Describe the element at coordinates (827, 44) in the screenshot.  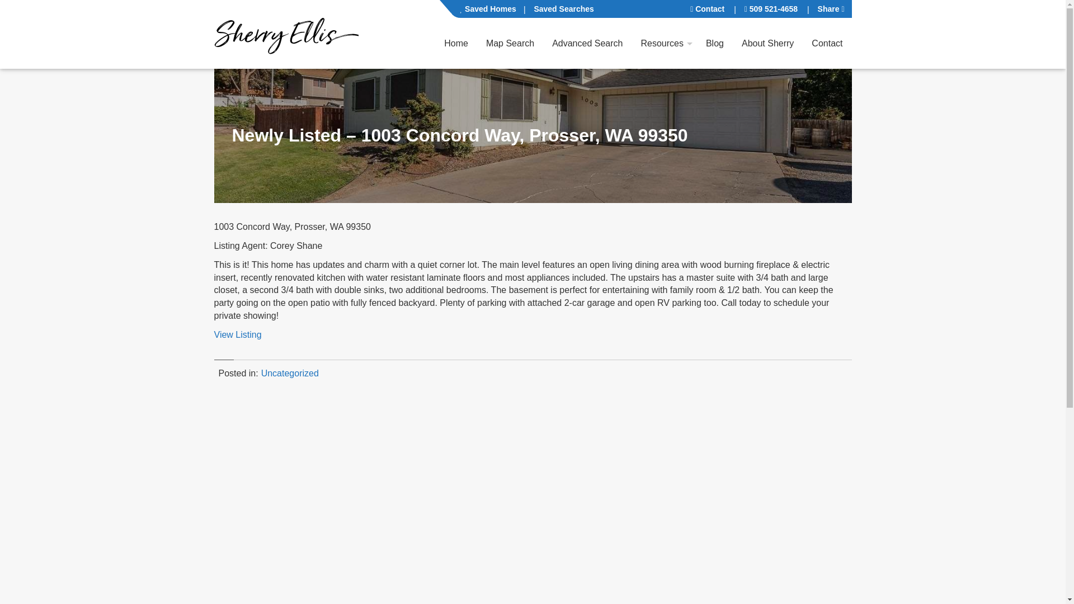
I see `Contact` at that location.